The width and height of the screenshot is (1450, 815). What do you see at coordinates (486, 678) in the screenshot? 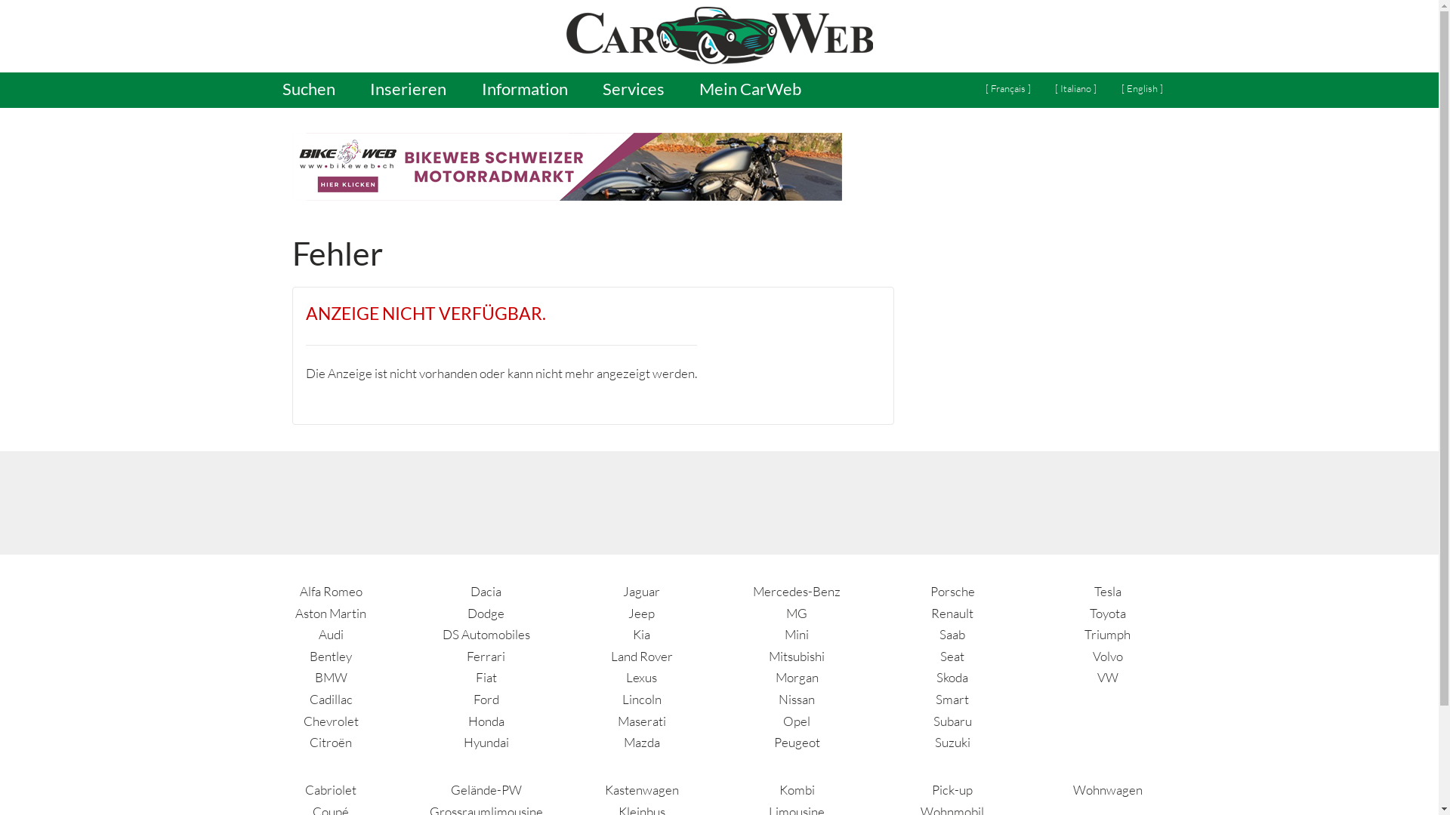
I see `Fiat` at bounding box center [486, 678].